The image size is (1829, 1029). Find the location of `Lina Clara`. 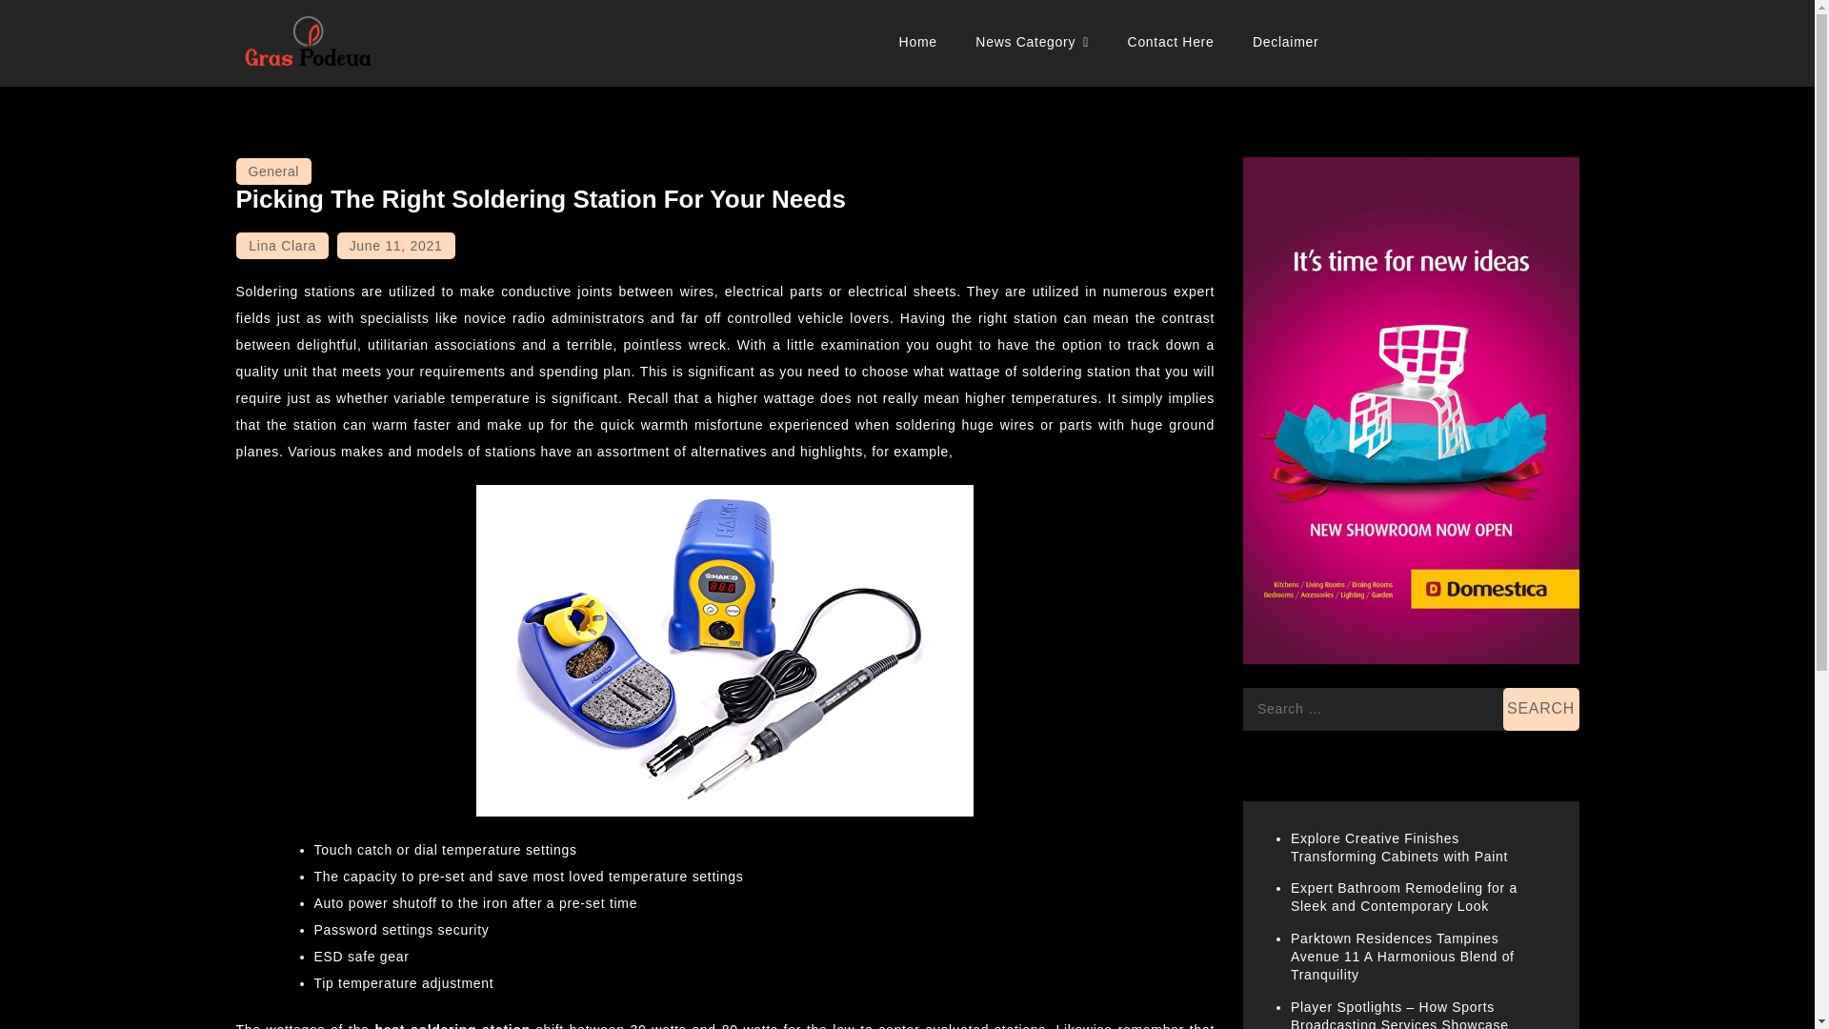

Lina Clara is located at coordinates (282, 246).